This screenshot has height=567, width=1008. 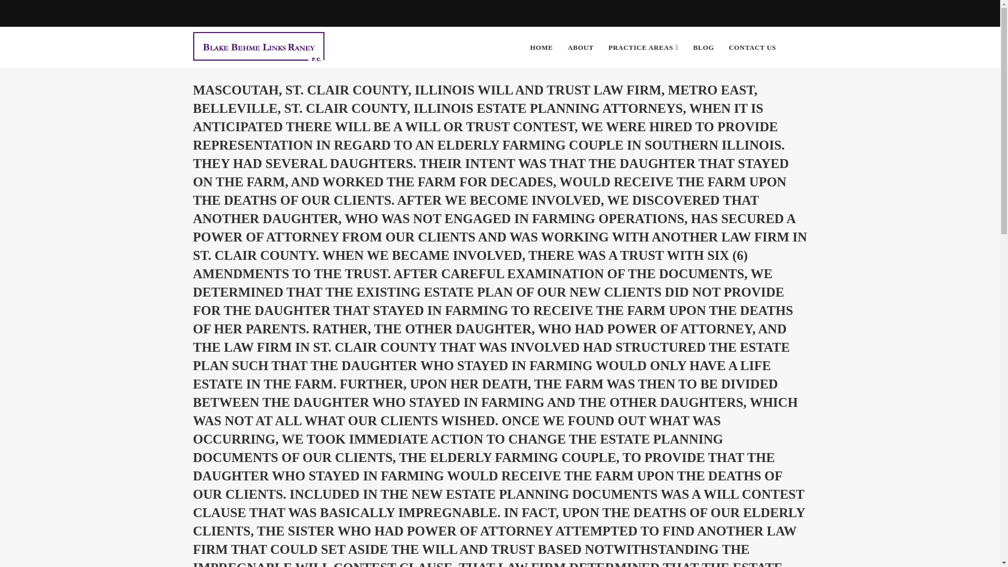 I want to click on PRACTICE AREAS, so click(x=643, y=47).